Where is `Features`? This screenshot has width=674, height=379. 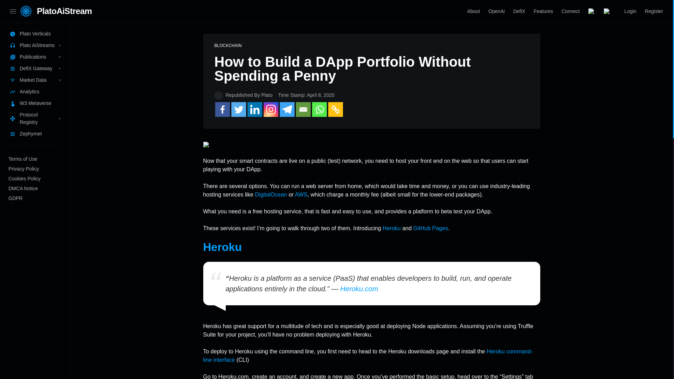 Features is located at coordinates (543, 11).